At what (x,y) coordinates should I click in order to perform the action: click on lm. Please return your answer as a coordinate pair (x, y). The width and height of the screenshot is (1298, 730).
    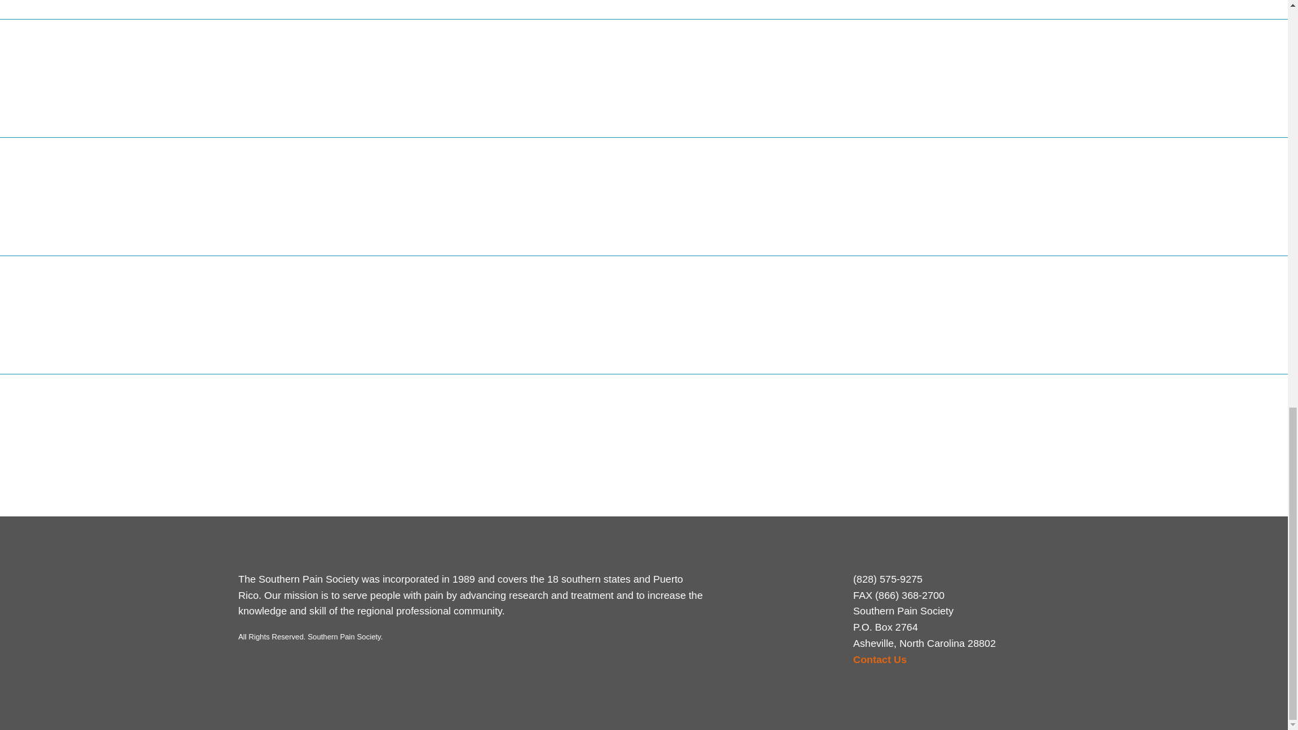
    Looking at the image, I should click on (473, 204).